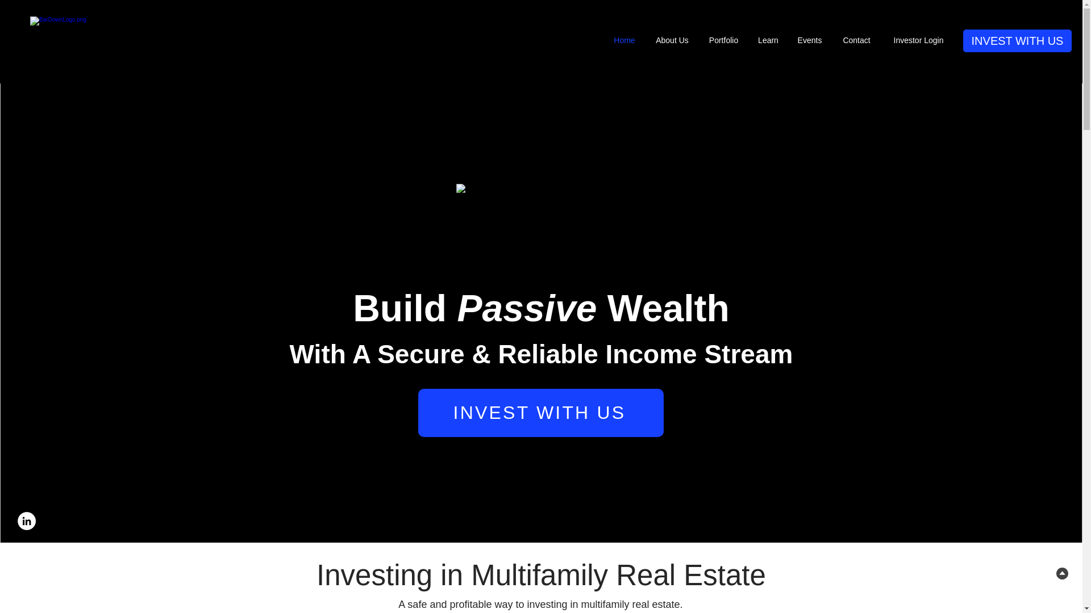  Describe the element at coordinates (918, 40) in the screenshot. I see `Investor Login` at that location.